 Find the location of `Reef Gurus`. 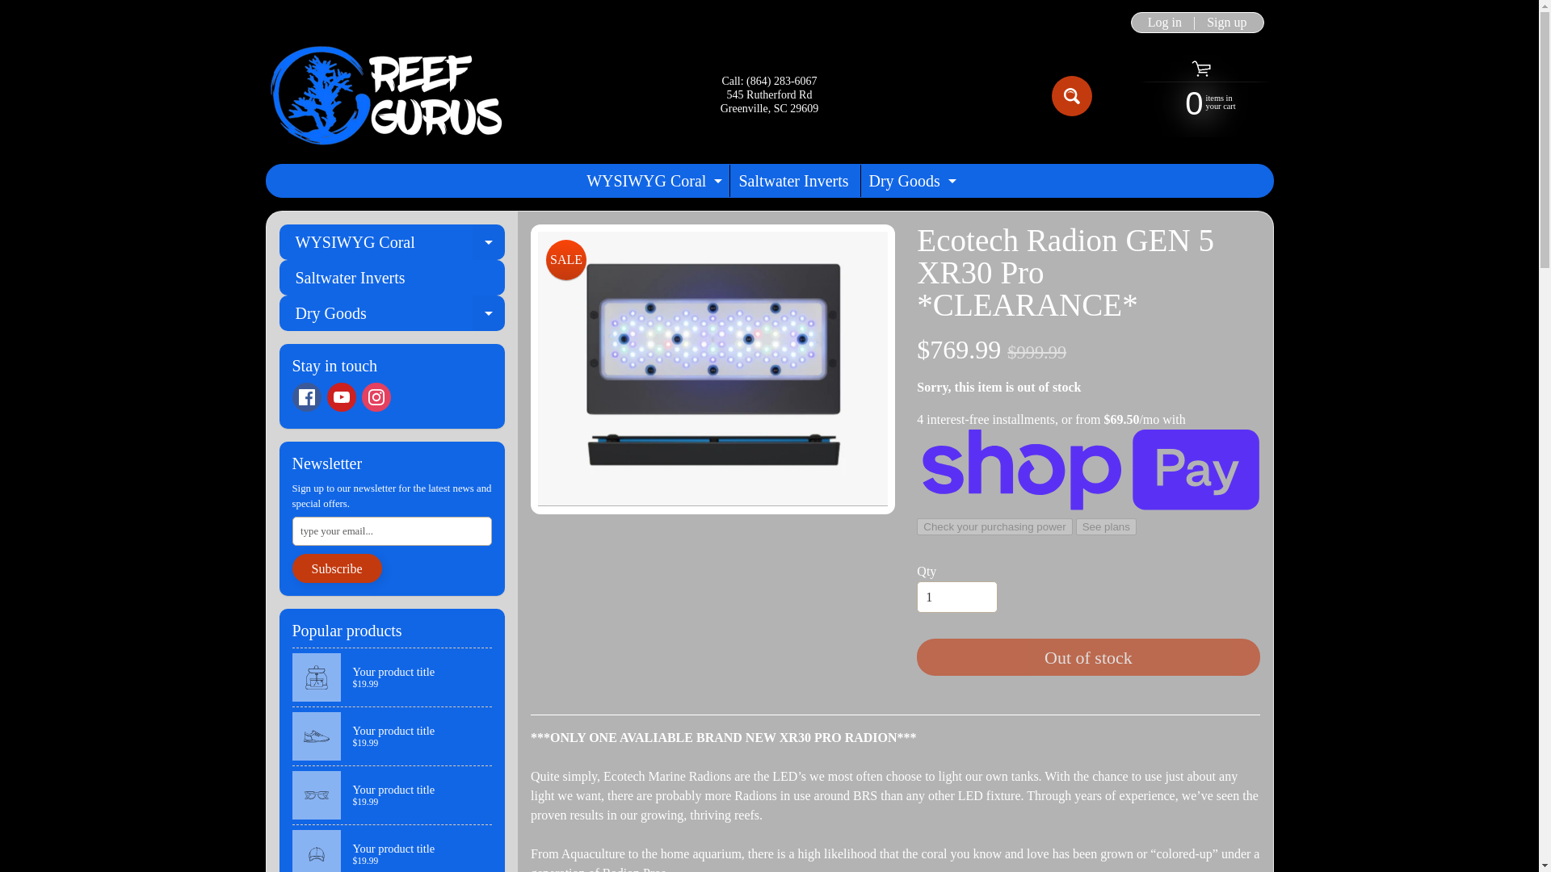

Reef Gurus is located at coordinates (793, 181).